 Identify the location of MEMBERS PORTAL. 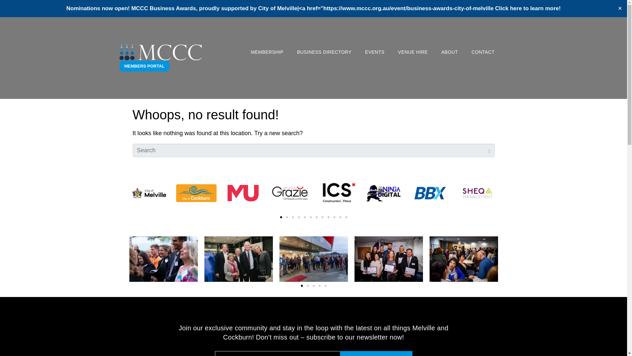
(144, 66).